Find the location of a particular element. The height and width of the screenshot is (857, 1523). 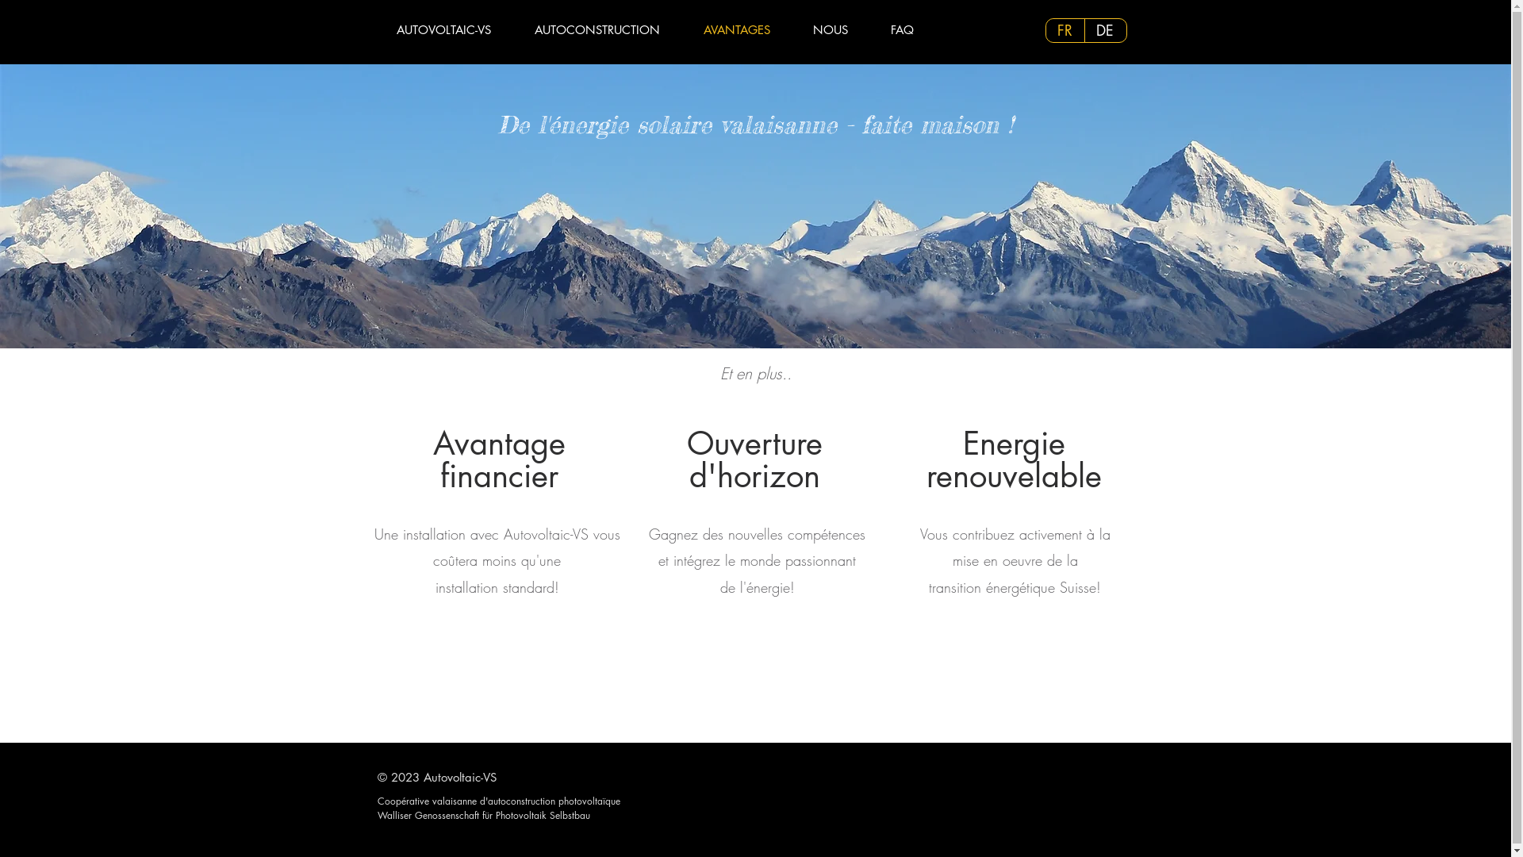

FR is located at coordinates (1065, 30).